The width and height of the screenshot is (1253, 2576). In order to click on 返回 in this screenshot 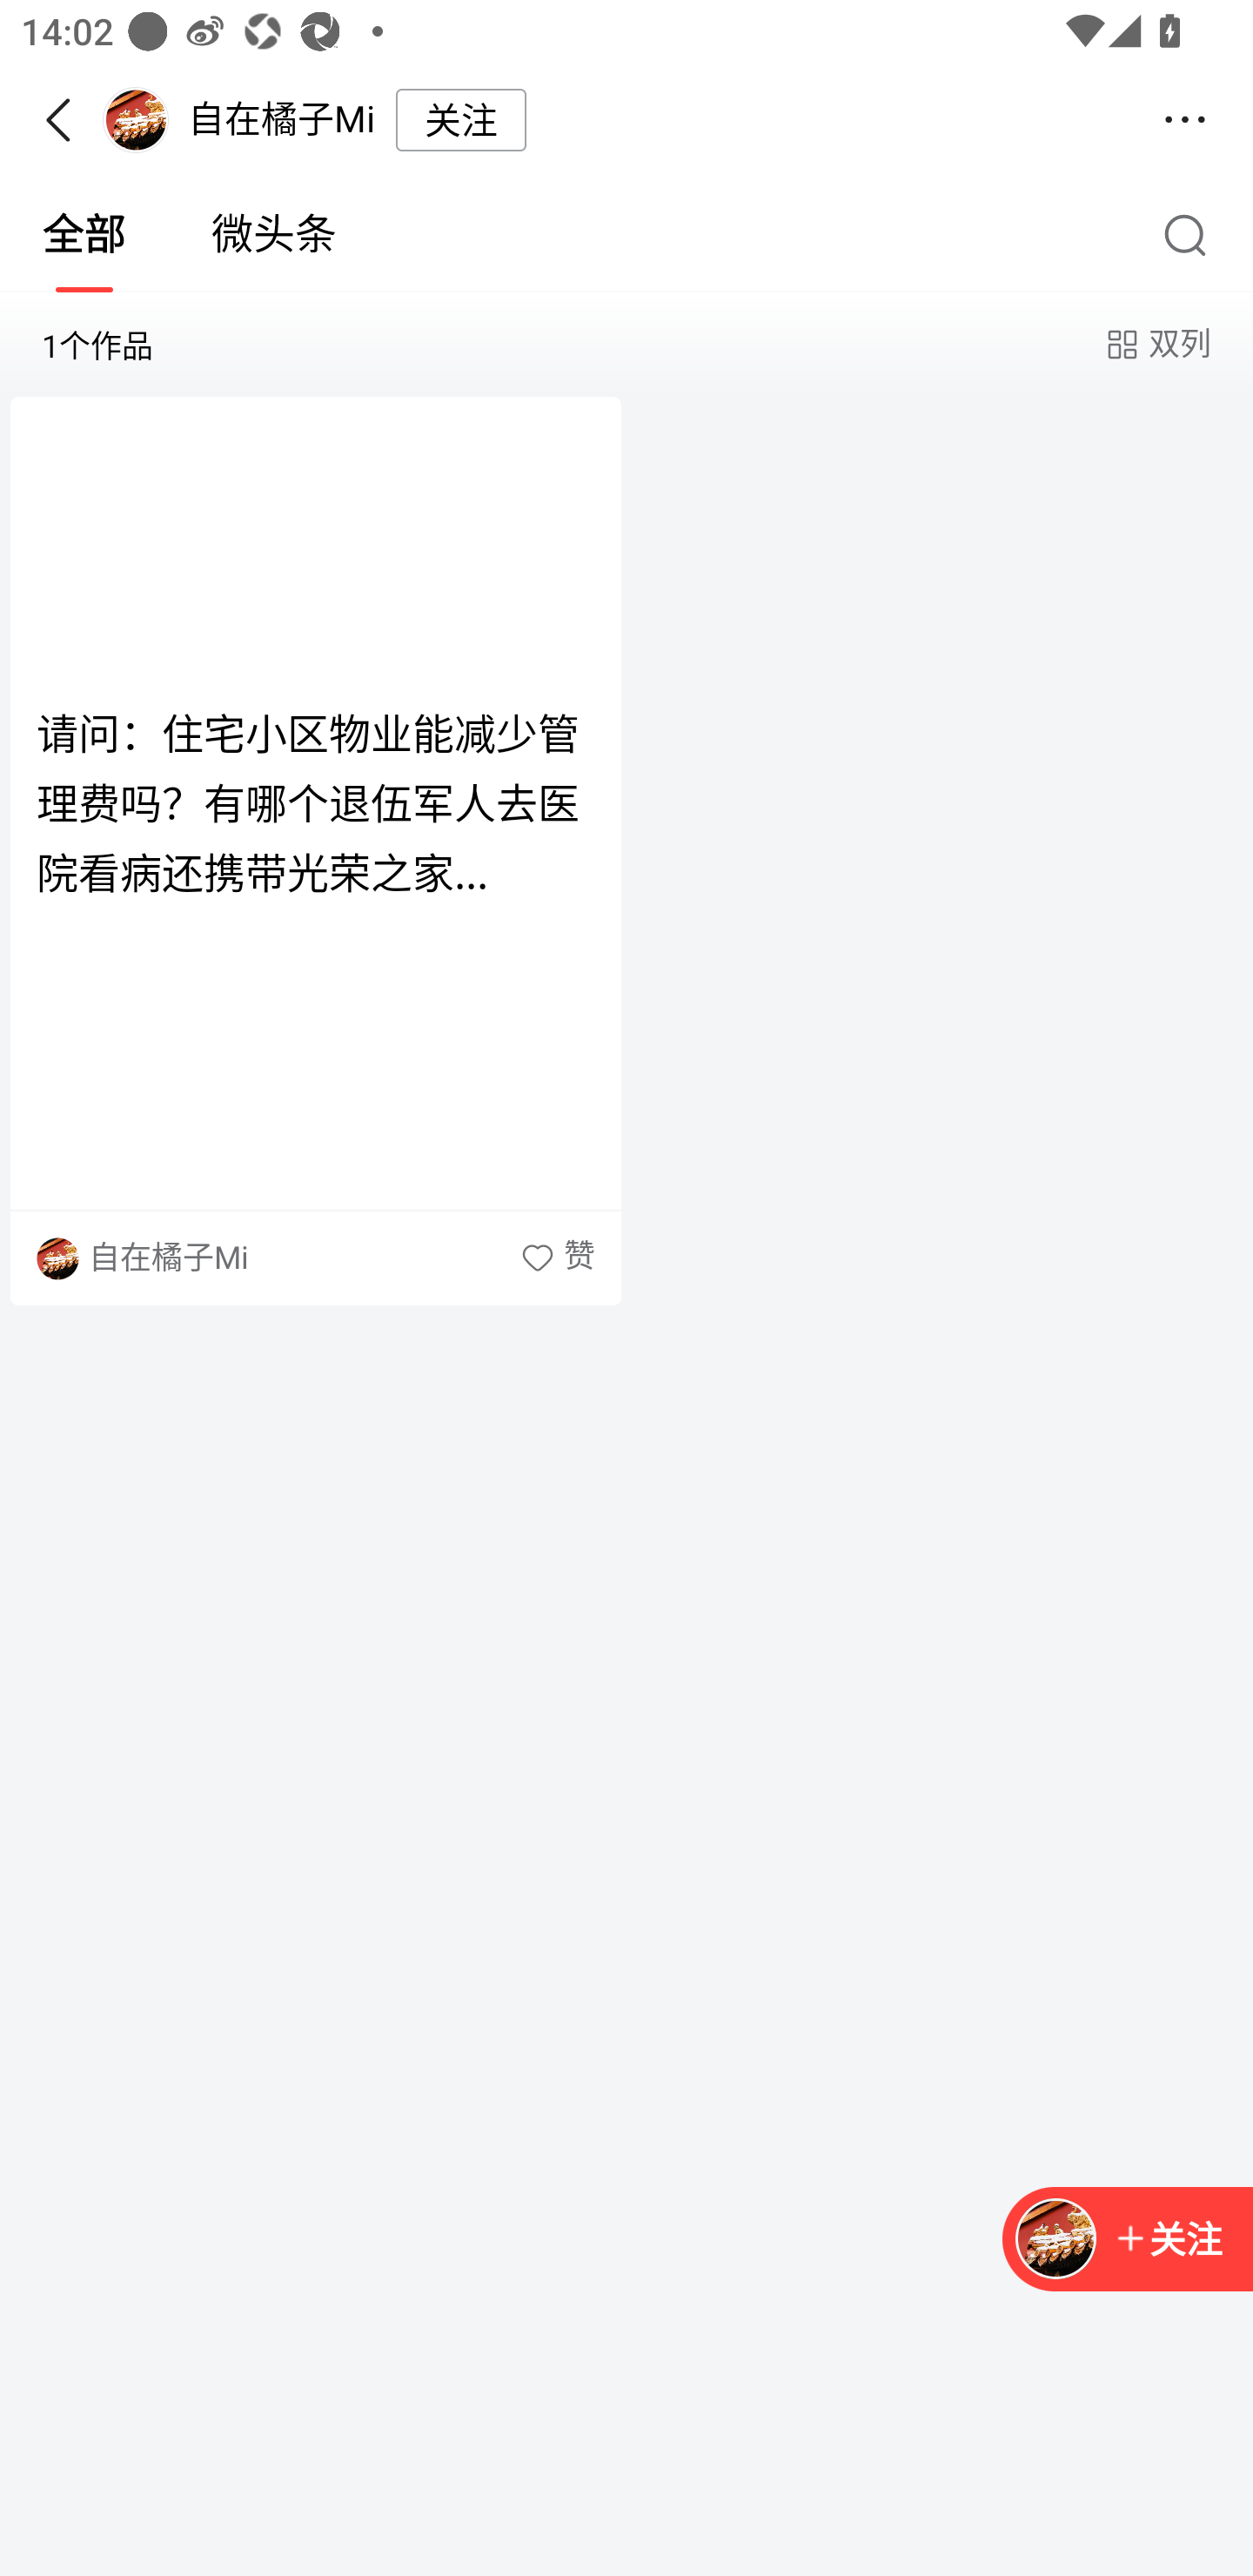, I will do `click(68, 120)`.